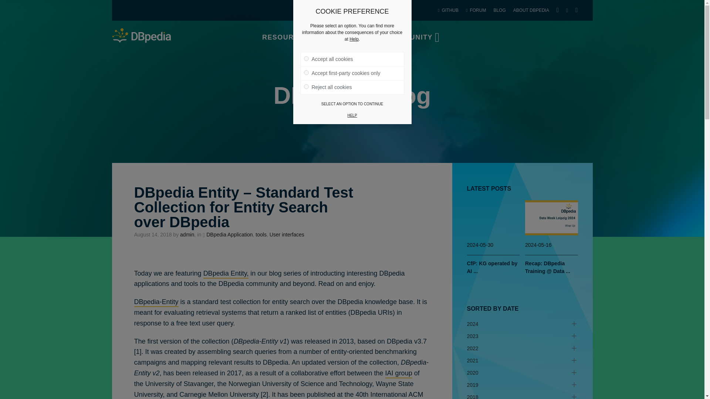 The image size is (710, 399). Describe the element at coordinates (531, 10) in the screenshot. I see `ABOUT DBPEDIA` at that location.